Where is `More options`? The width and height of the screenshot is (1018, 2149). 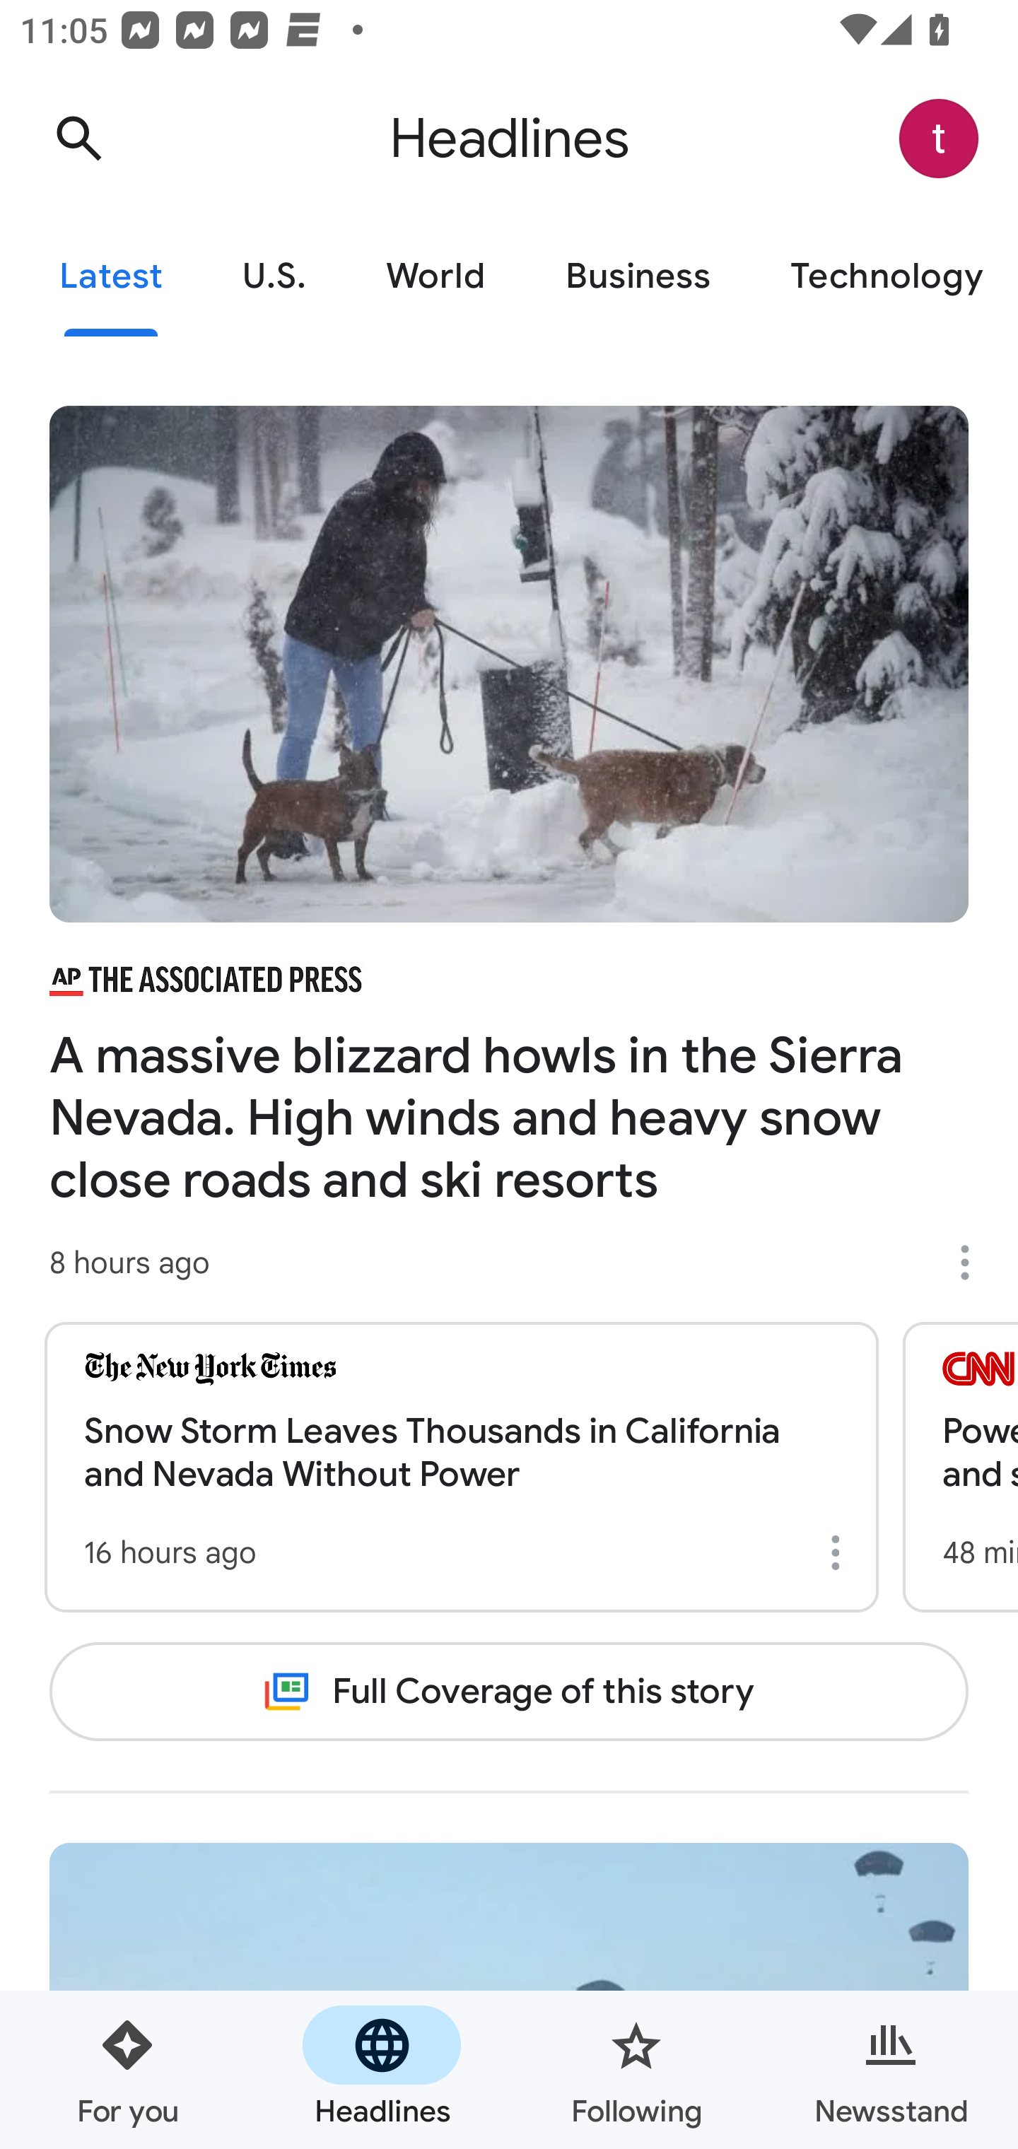
More options is located at coordinates (974, 1263).